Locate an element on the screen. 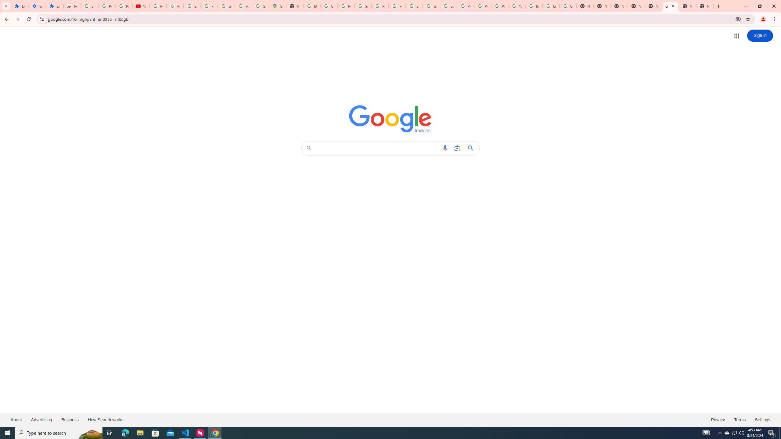  Google Images is located at coordinates (670, 6).